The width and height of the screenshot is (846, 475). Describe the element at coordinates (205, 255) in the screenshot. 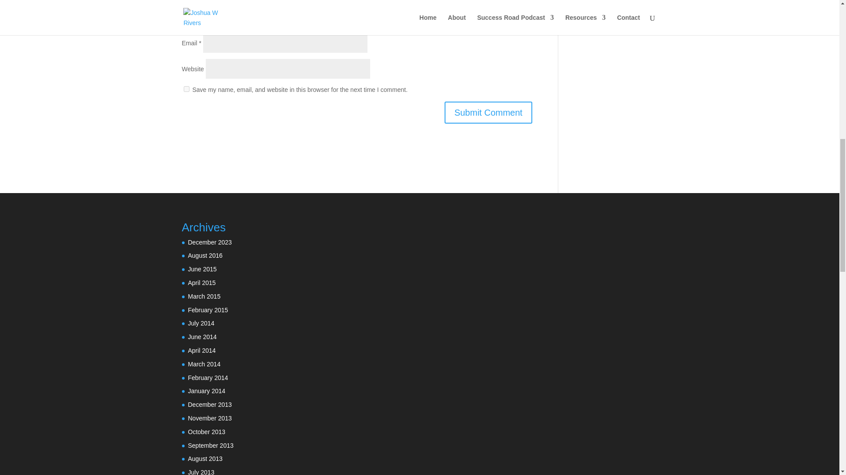

I see `August 2016` at that location.